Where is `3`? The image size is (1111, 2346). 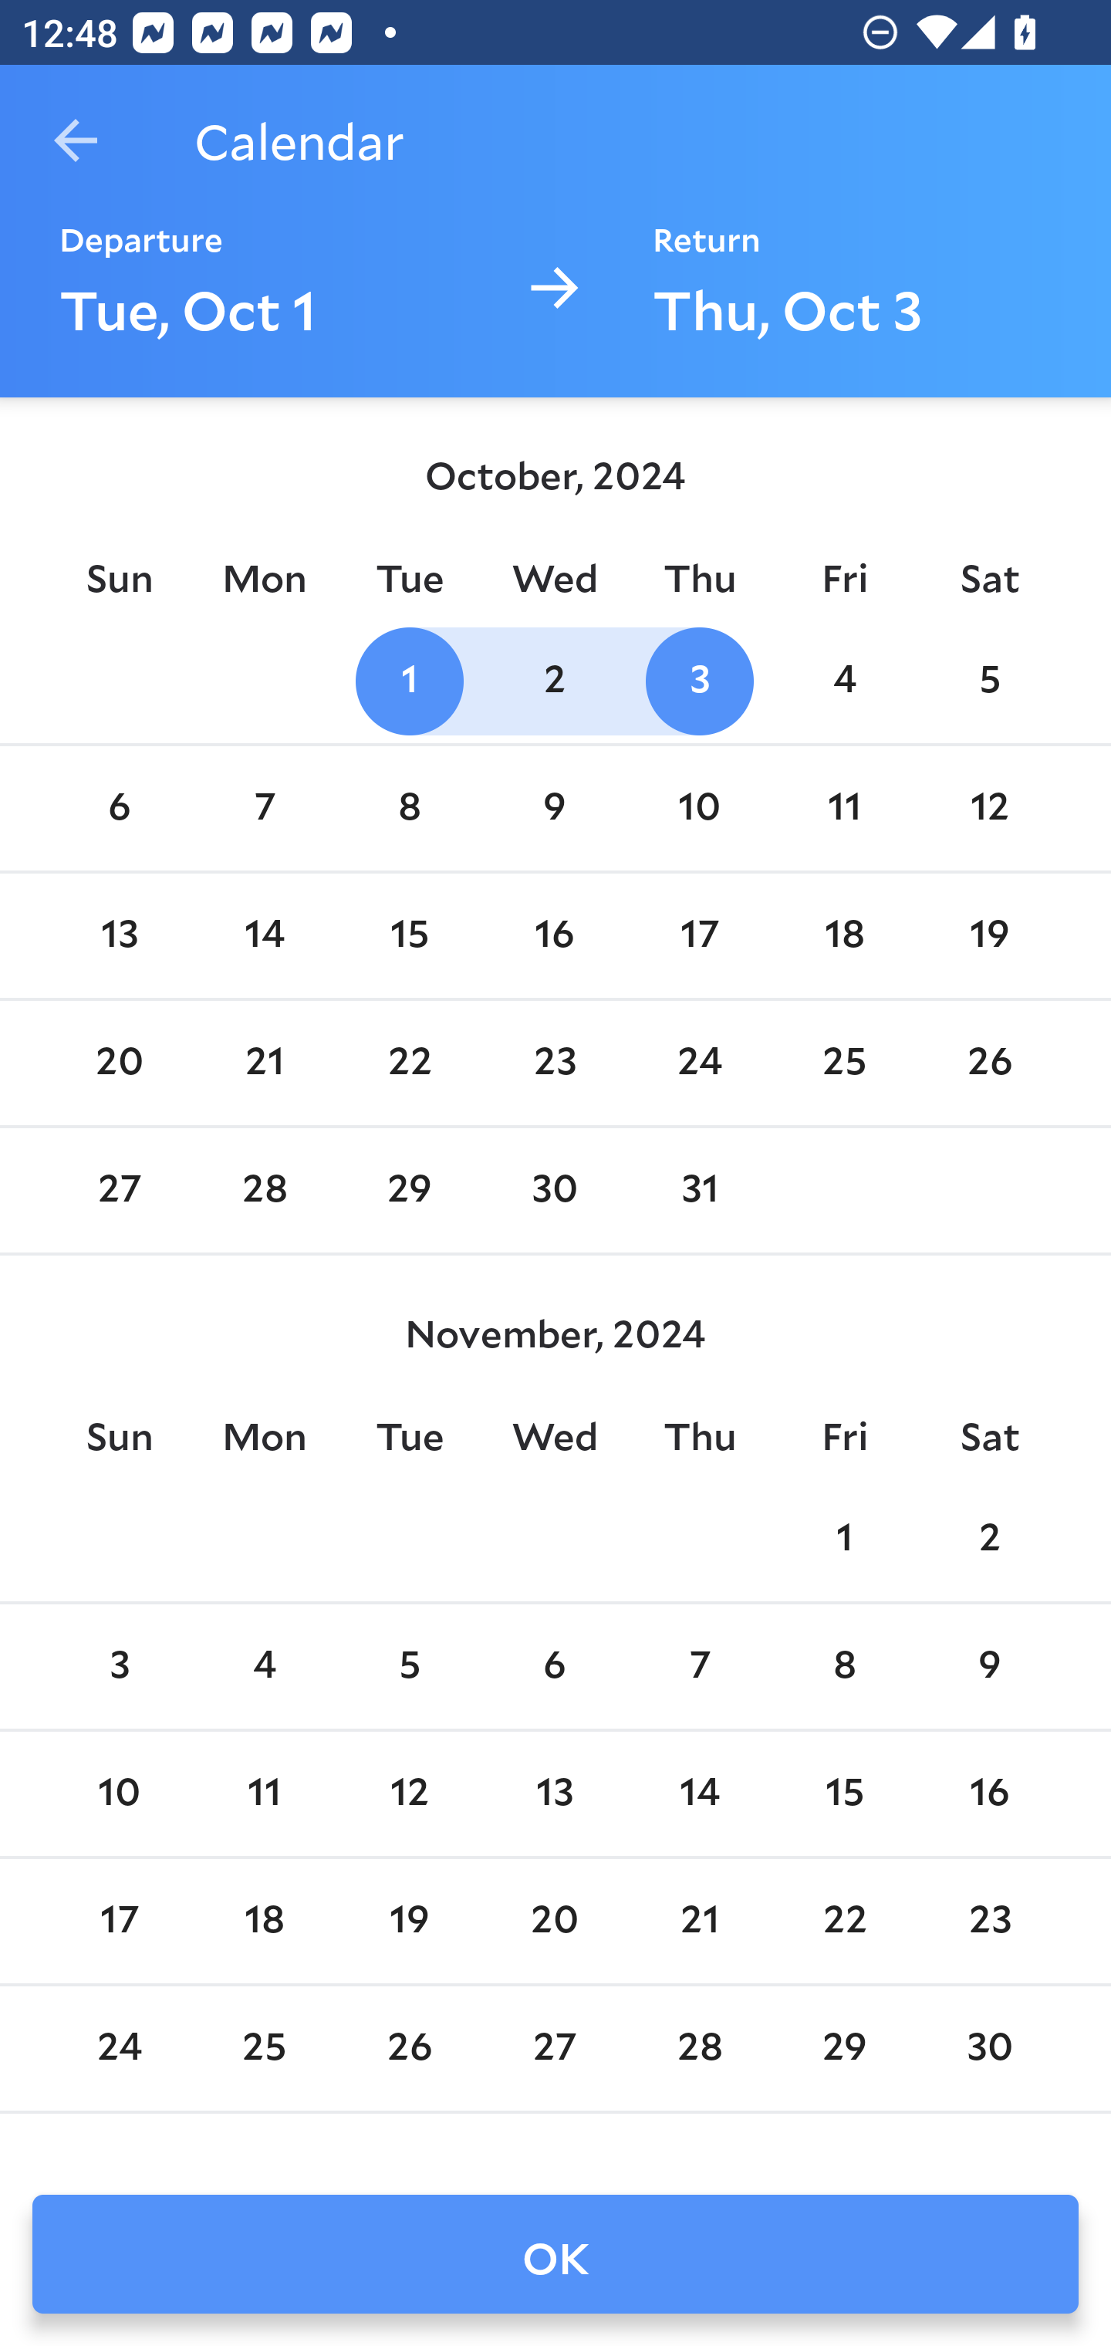 3 is located at coordinates (119, 1668).